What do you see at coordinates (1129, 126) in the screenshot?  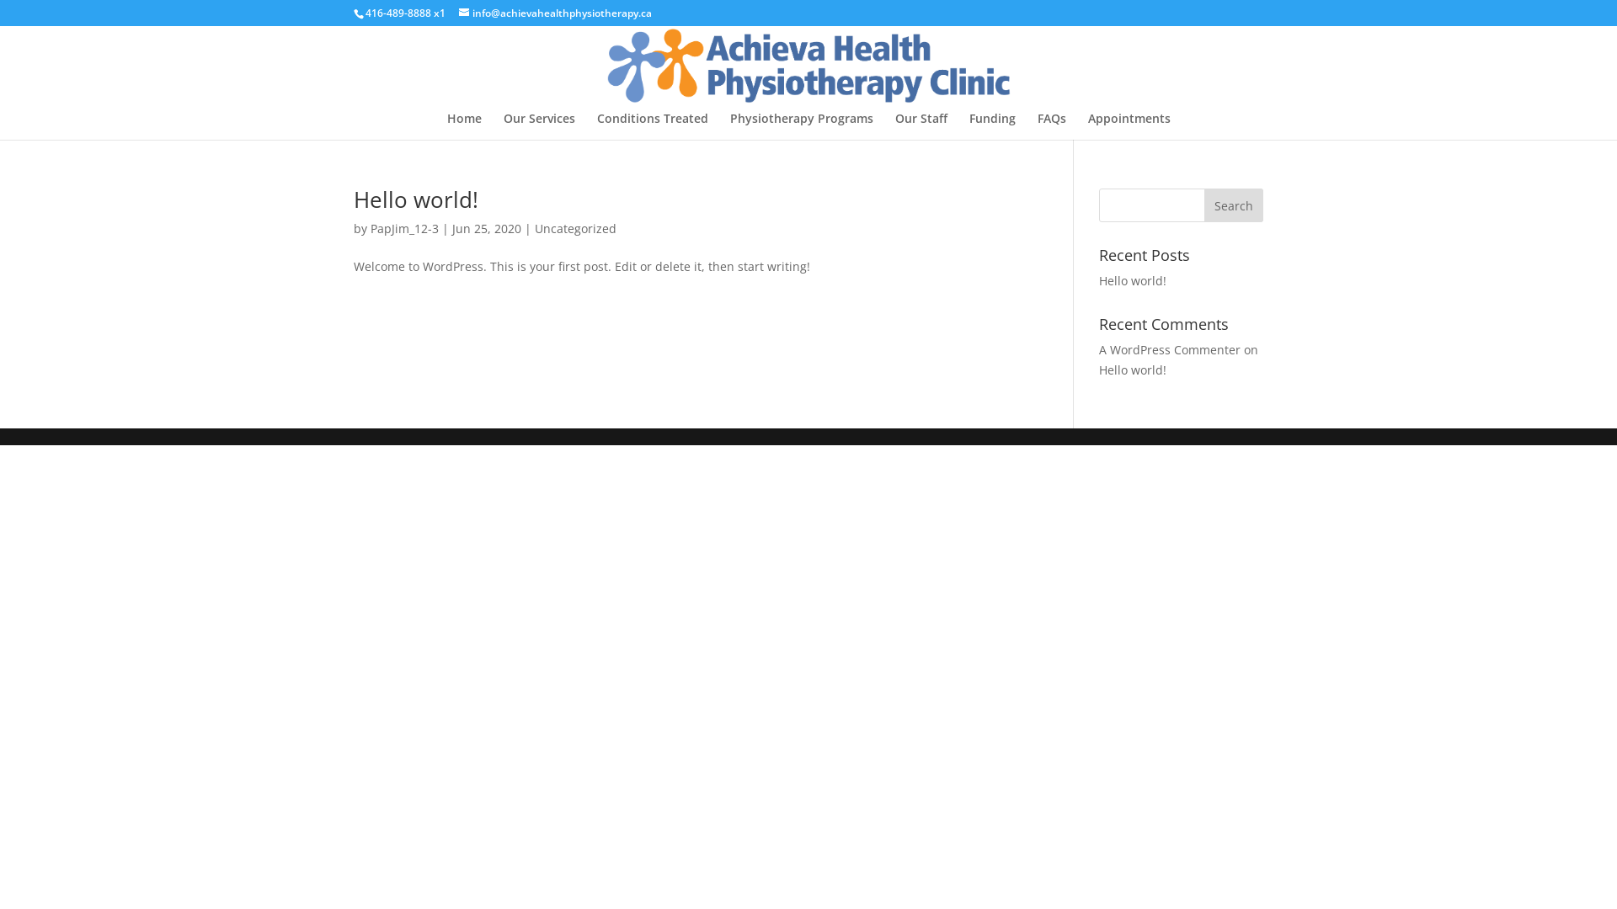 I see `Appointments` at bounding box center [1129, 126].